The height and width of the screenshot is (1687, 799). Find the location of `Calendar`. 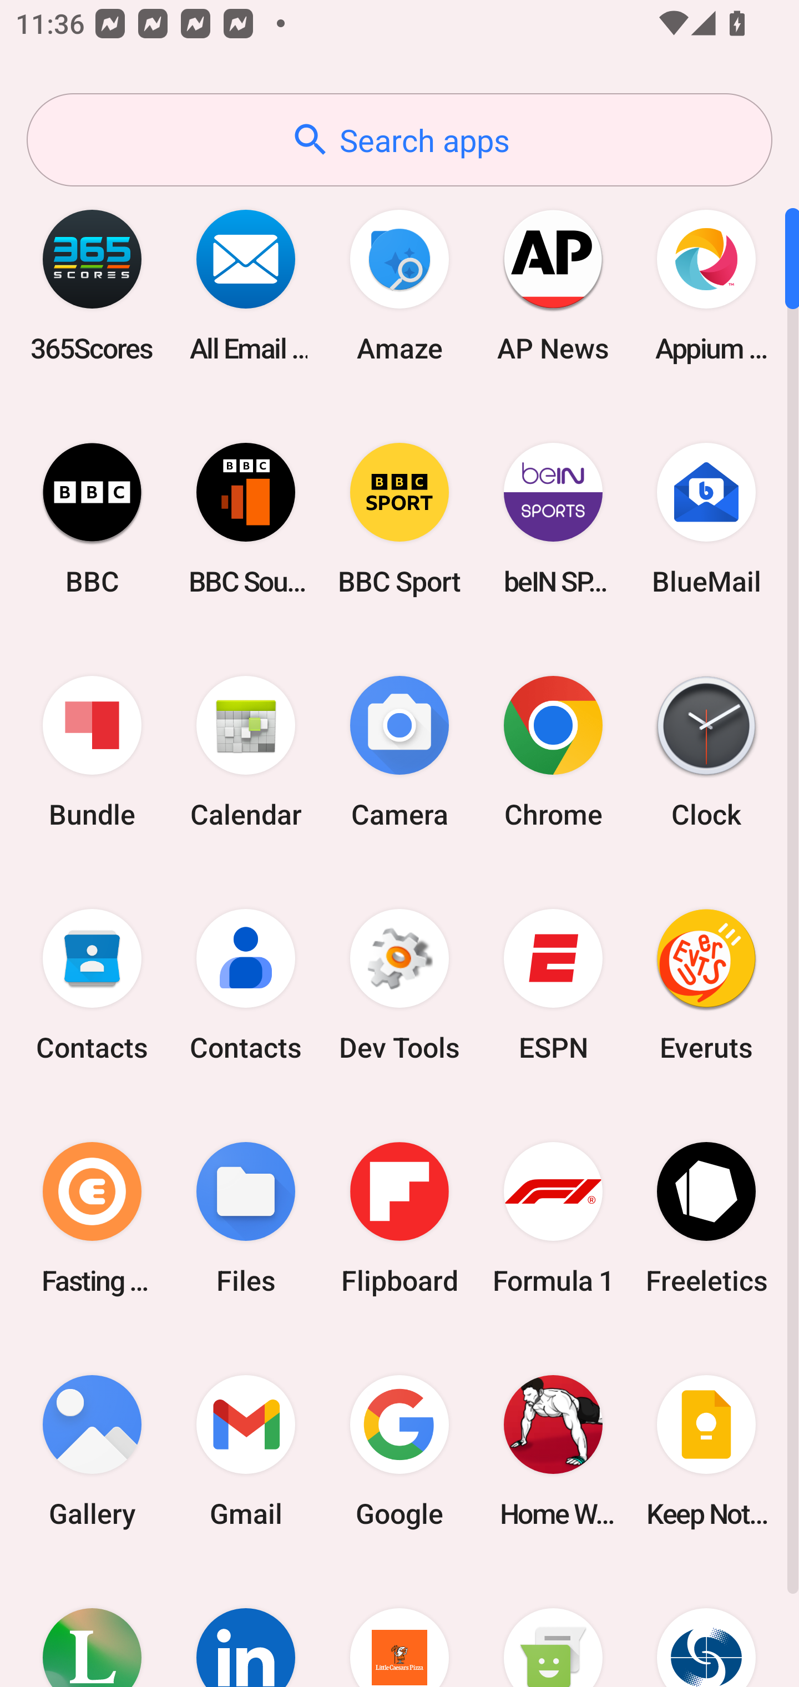

Calendar is located at coordinates (246, 752).